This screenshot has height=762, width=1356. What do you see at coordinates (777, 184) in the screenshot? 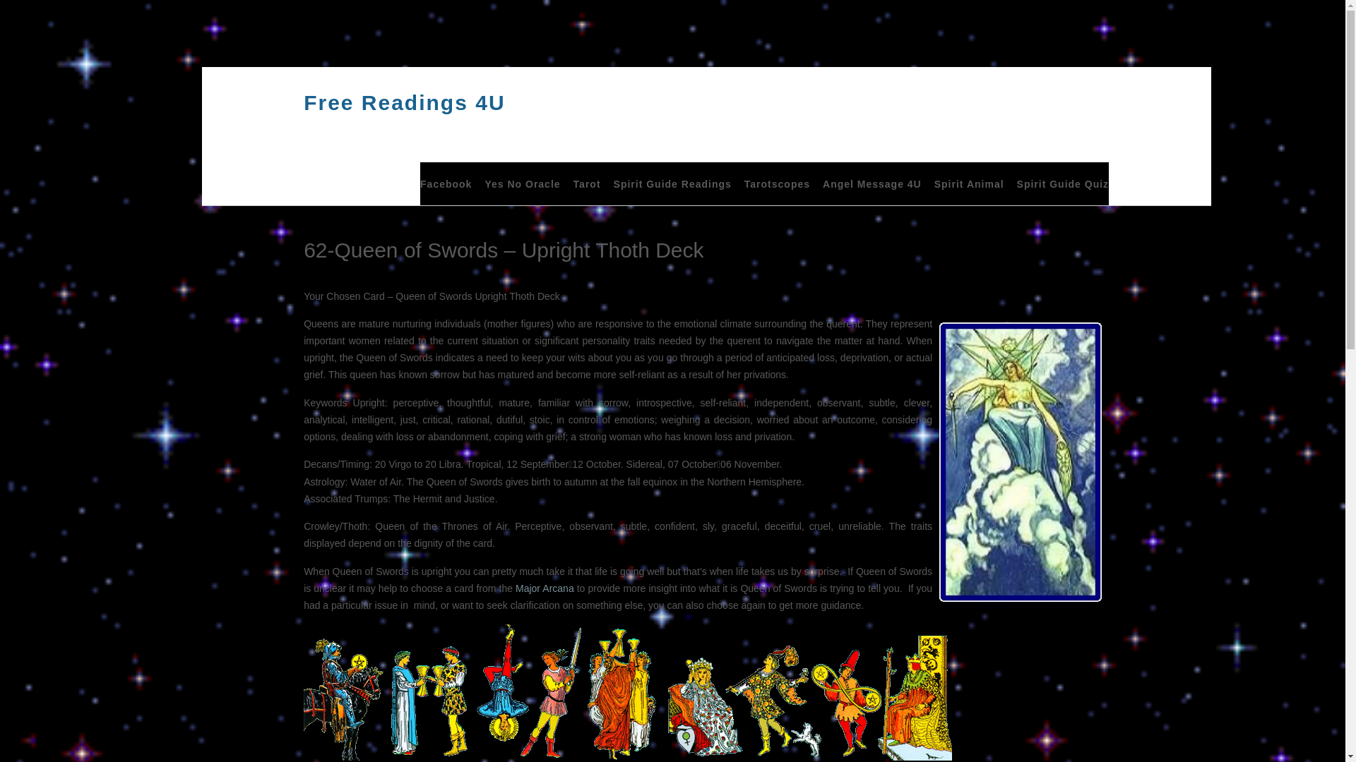
I see `Free Daily Horoscopes` at bounding box center [777, 184].